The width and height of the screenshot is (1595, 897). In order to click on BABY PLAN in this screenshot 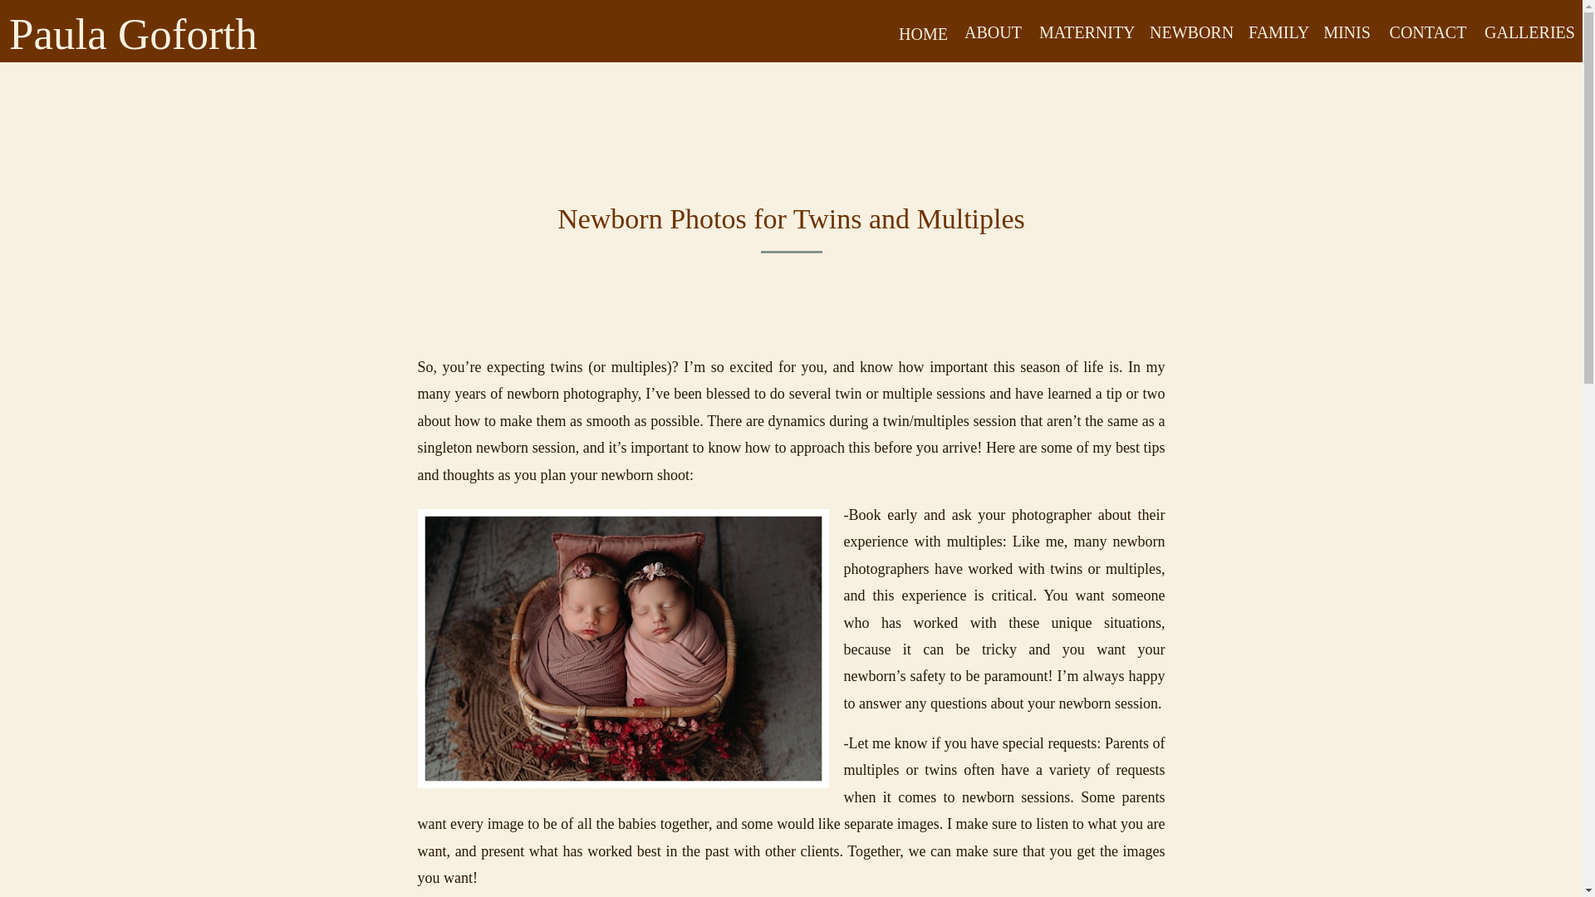, I will do `click(711, 313)`.